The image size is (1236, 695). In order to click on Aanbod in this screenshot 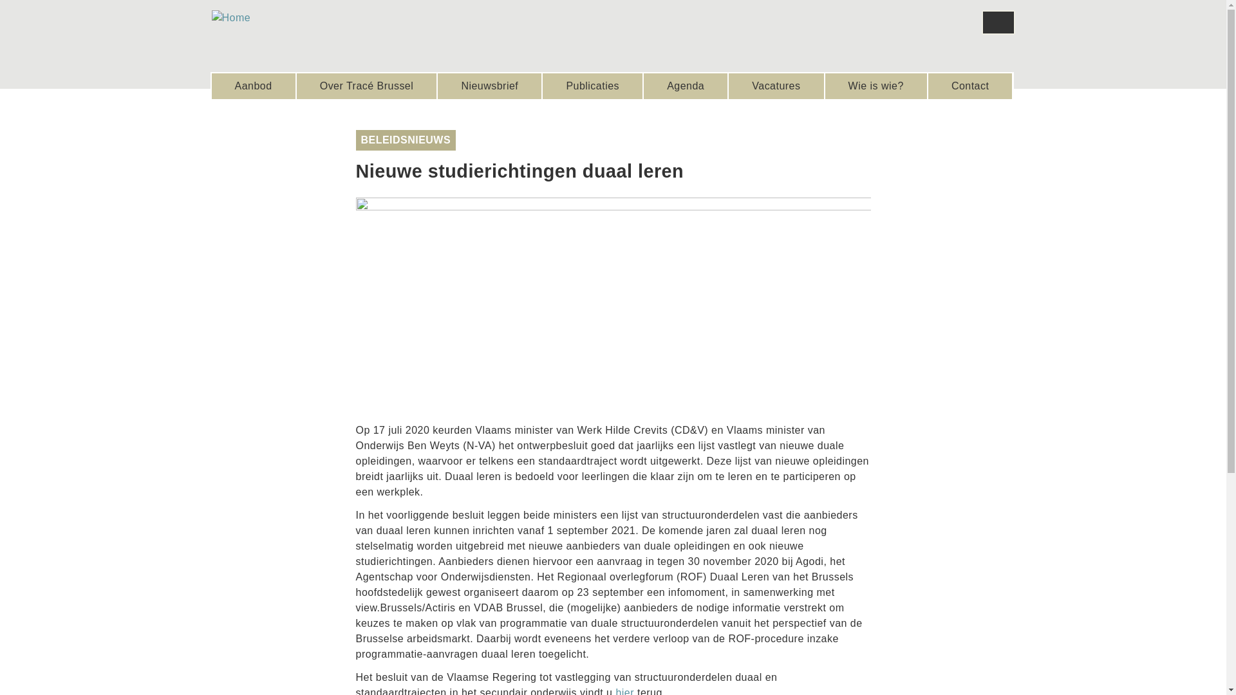, I will do `click(253, 86)`.